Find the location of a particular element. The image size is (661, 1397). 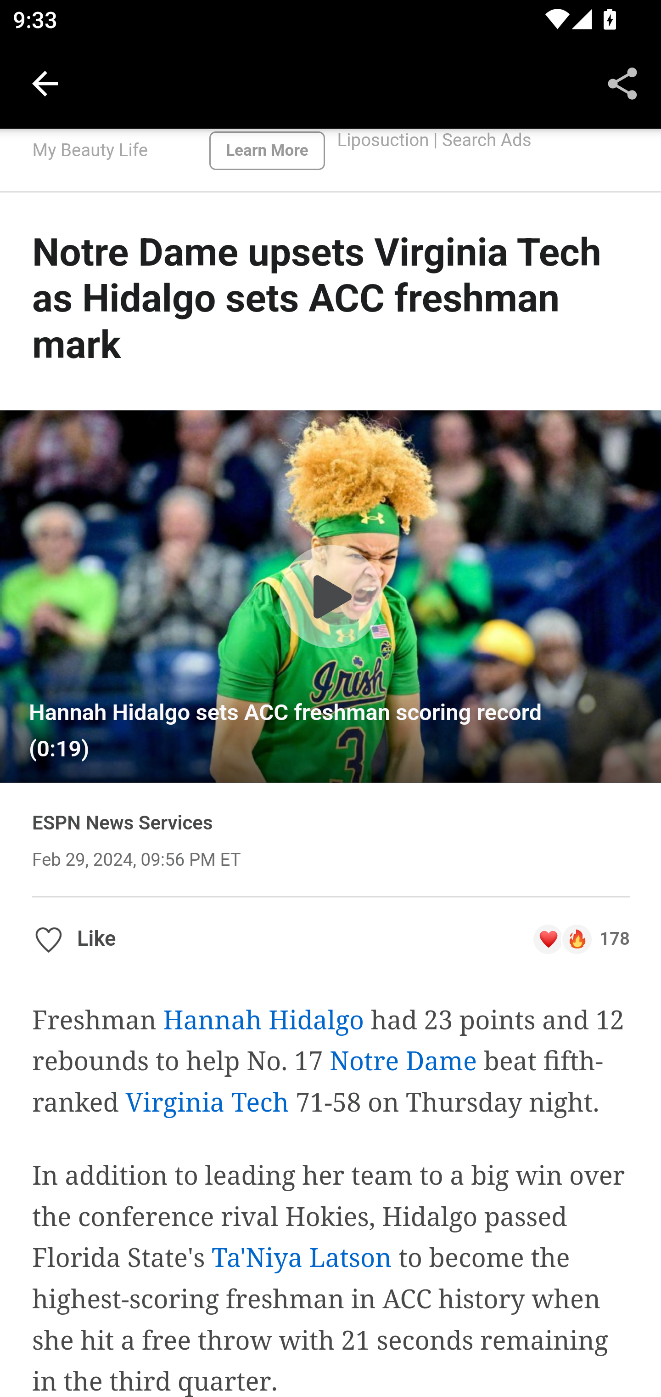

Like is located at coordinates (74, 939).